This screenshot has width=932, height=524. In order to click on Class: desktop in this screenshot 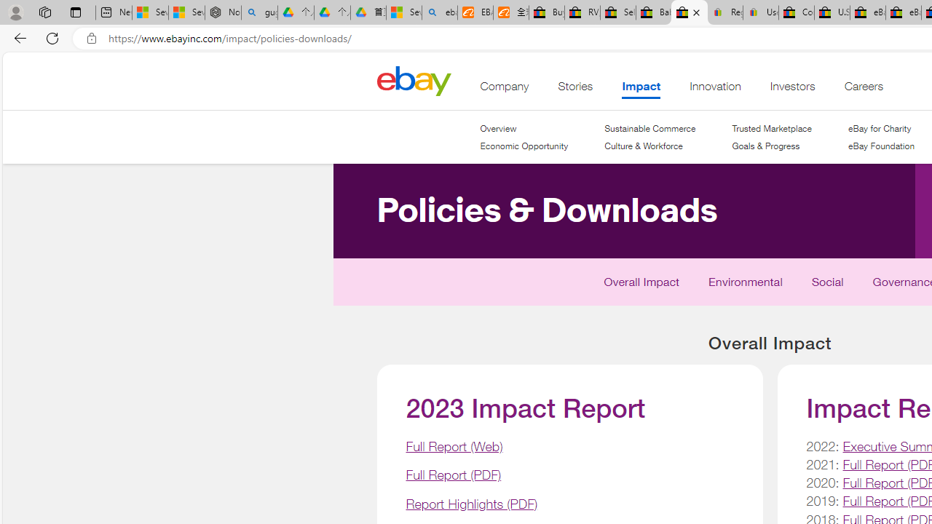, I will do `click(414, 80)`.